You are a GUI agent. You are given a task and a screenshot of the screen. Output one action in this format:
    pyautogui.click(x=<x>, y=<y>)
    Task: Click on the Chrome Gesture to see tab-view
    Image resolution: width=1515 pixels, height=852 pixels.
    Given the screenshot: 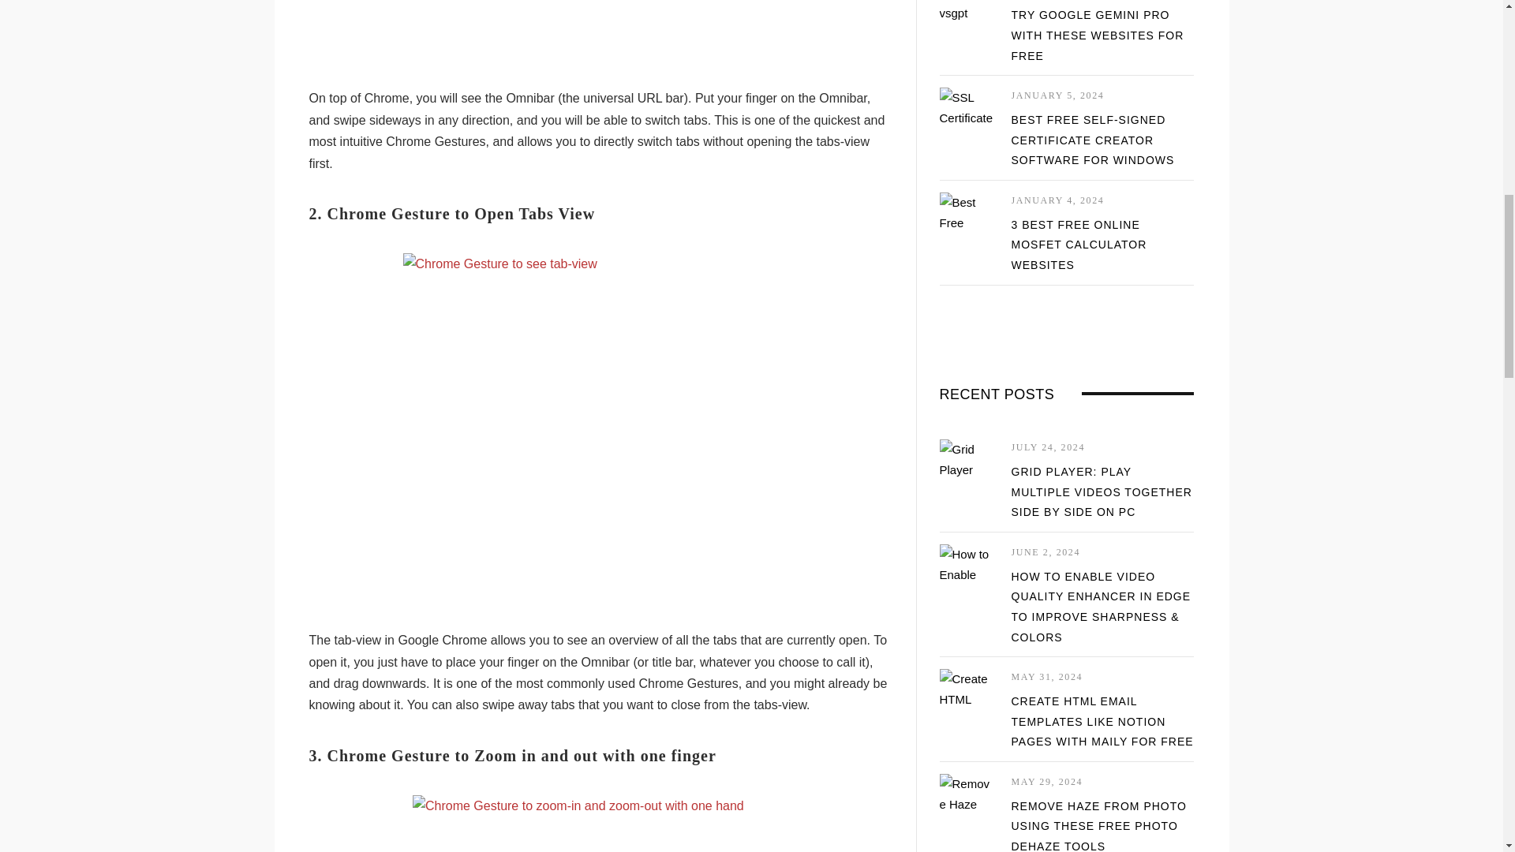 What is the action you would take?
    pyautogui.click(x=600, y=427)
    